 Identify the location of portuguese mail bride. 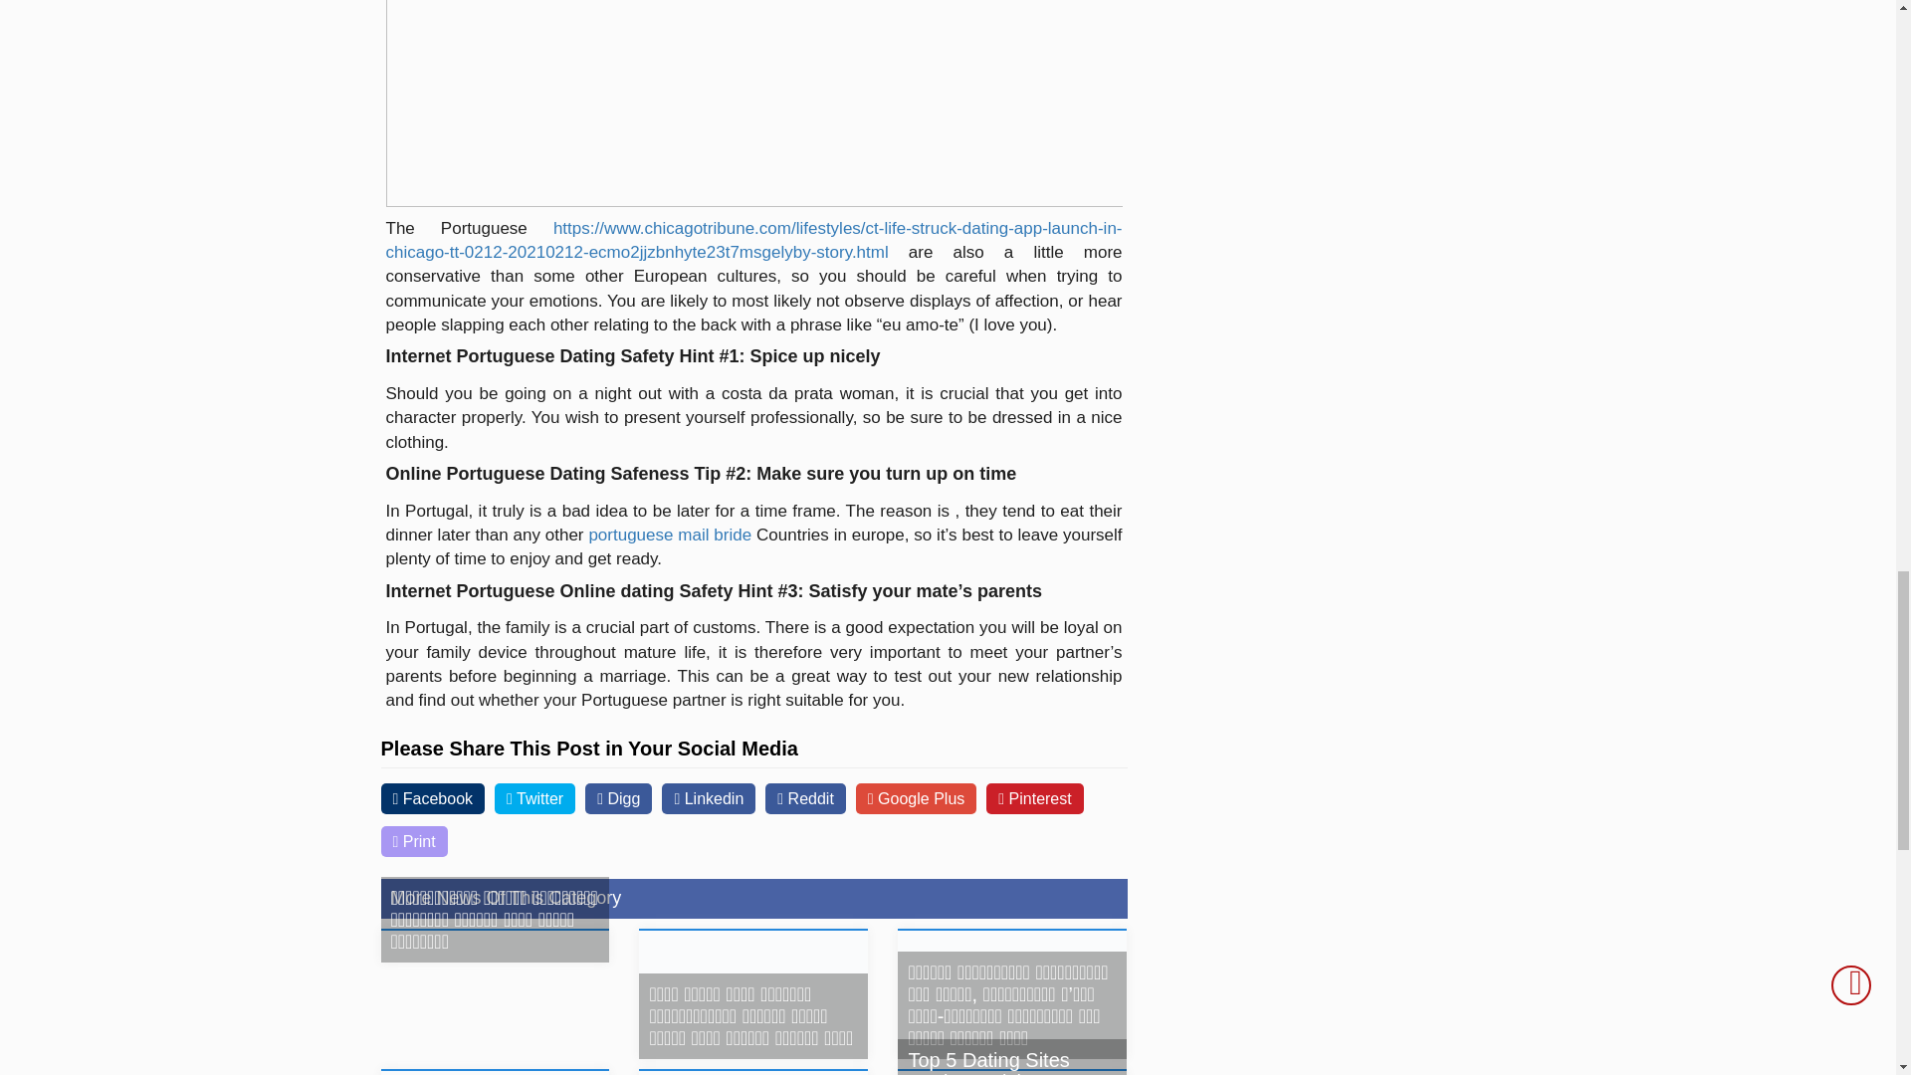
(669, 535).